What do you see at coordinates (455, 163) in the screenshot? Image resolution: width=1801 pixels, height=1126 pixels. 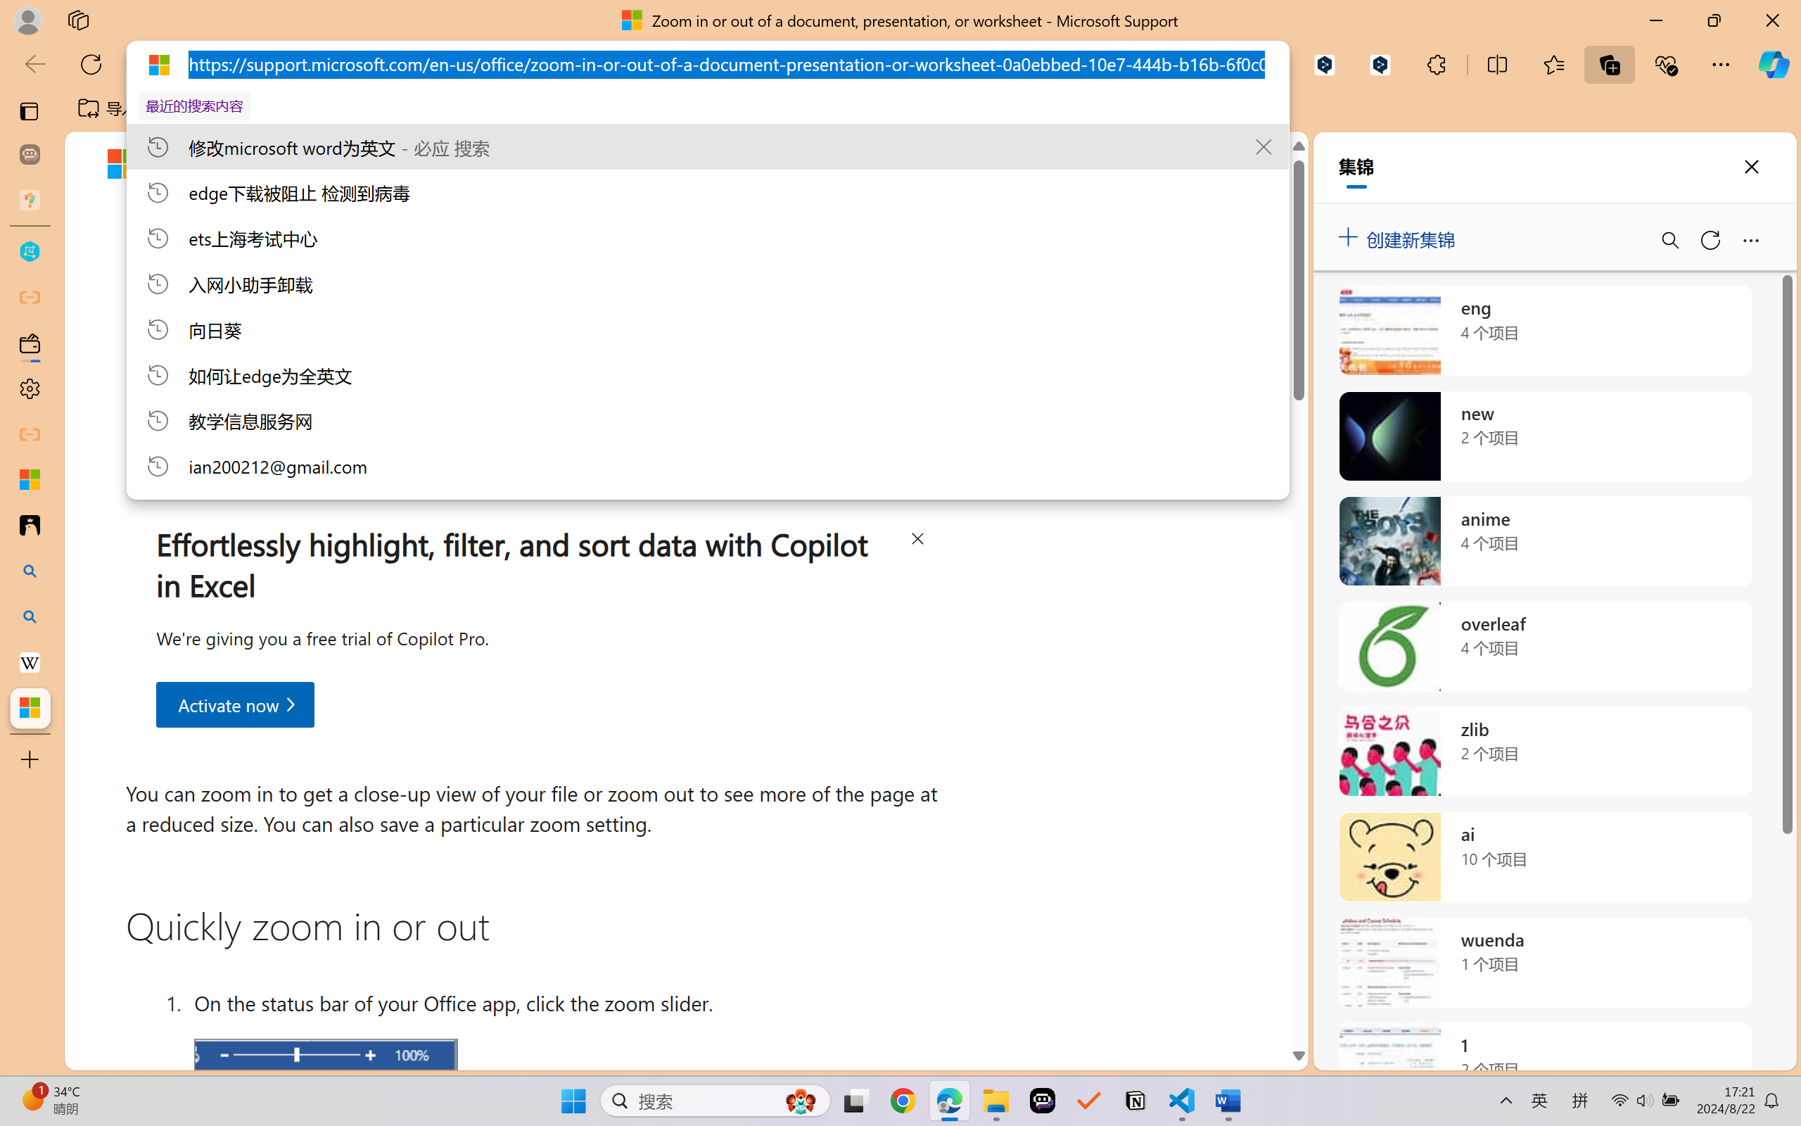 I see `Microsoft 365` at bounding box center [455, 163].